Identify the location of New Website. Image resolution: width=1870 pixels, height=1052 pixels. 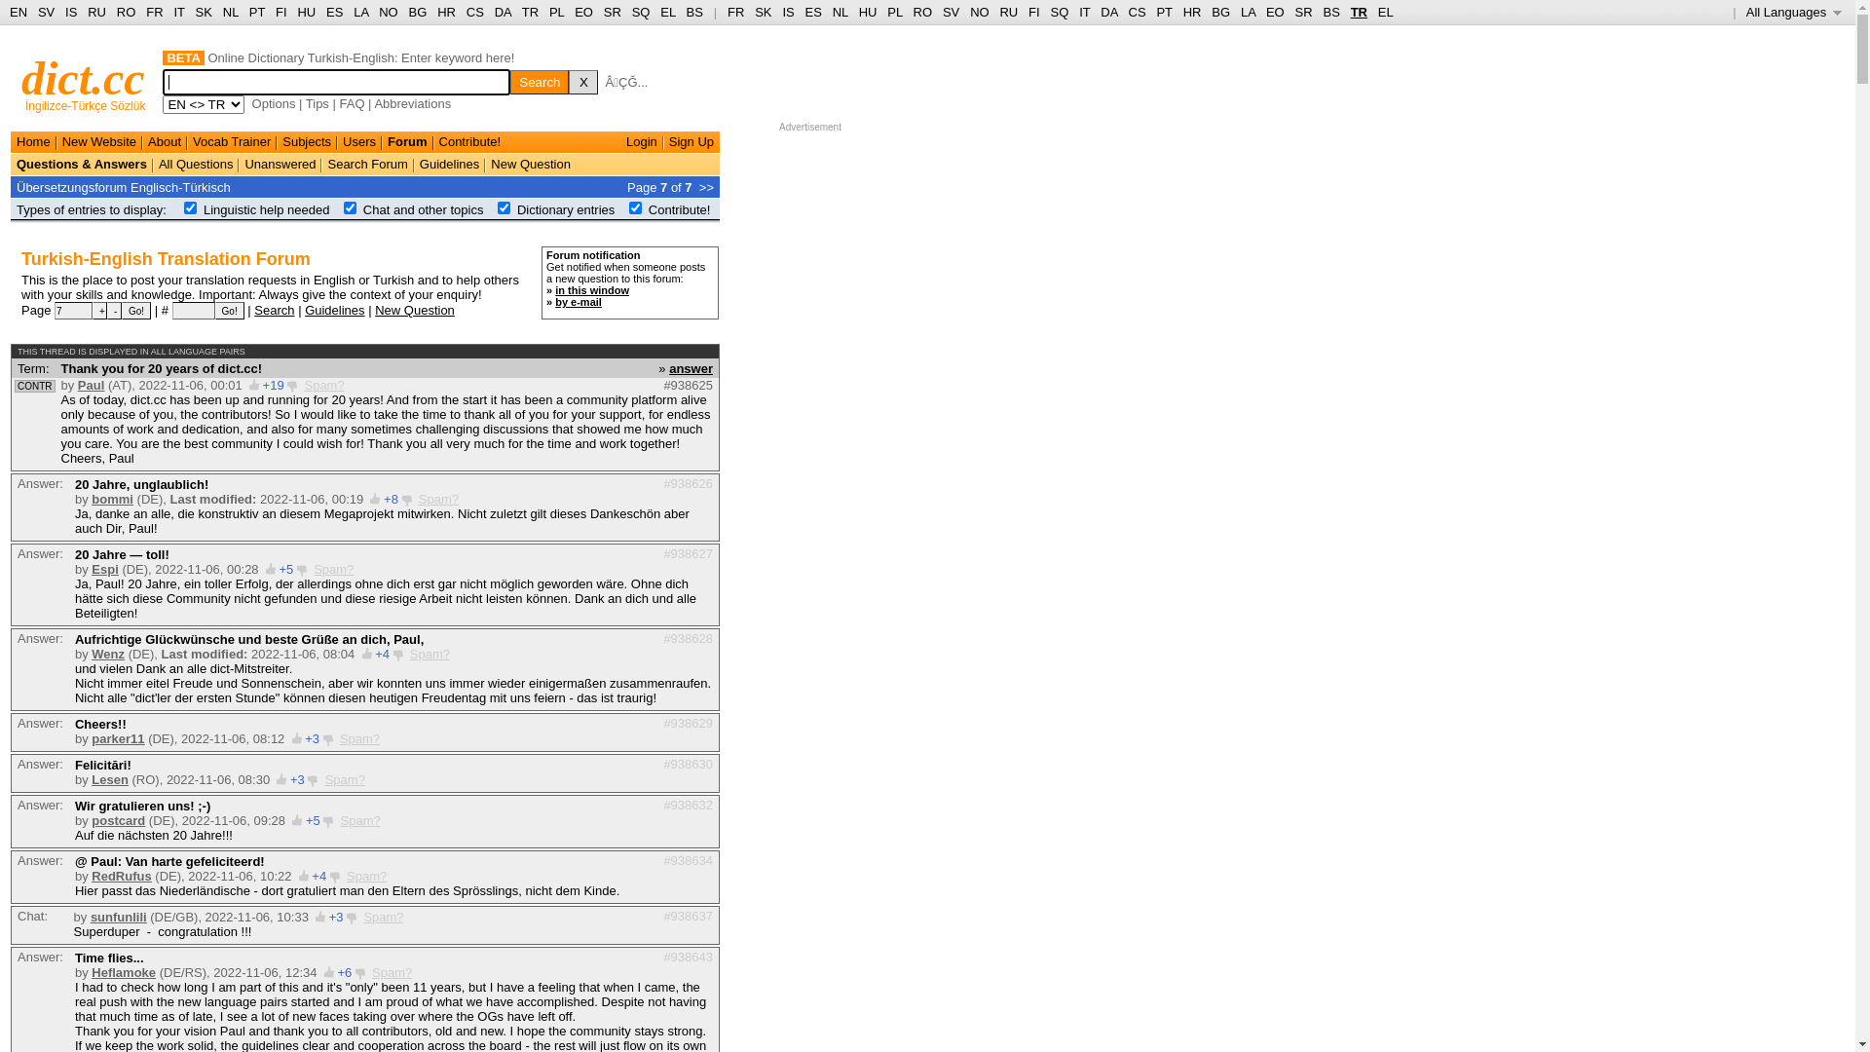
(99, 142).